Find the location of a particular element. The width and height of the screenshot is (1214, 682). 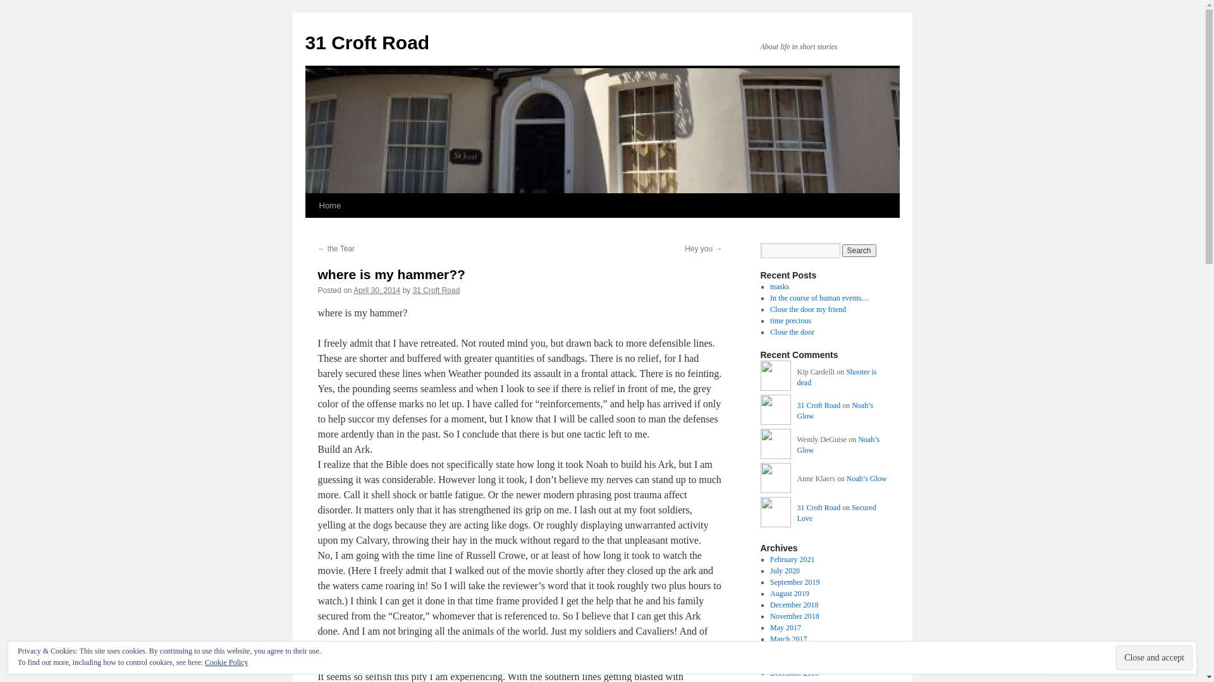

31 Croft Road is located at coordinates (818, 508).